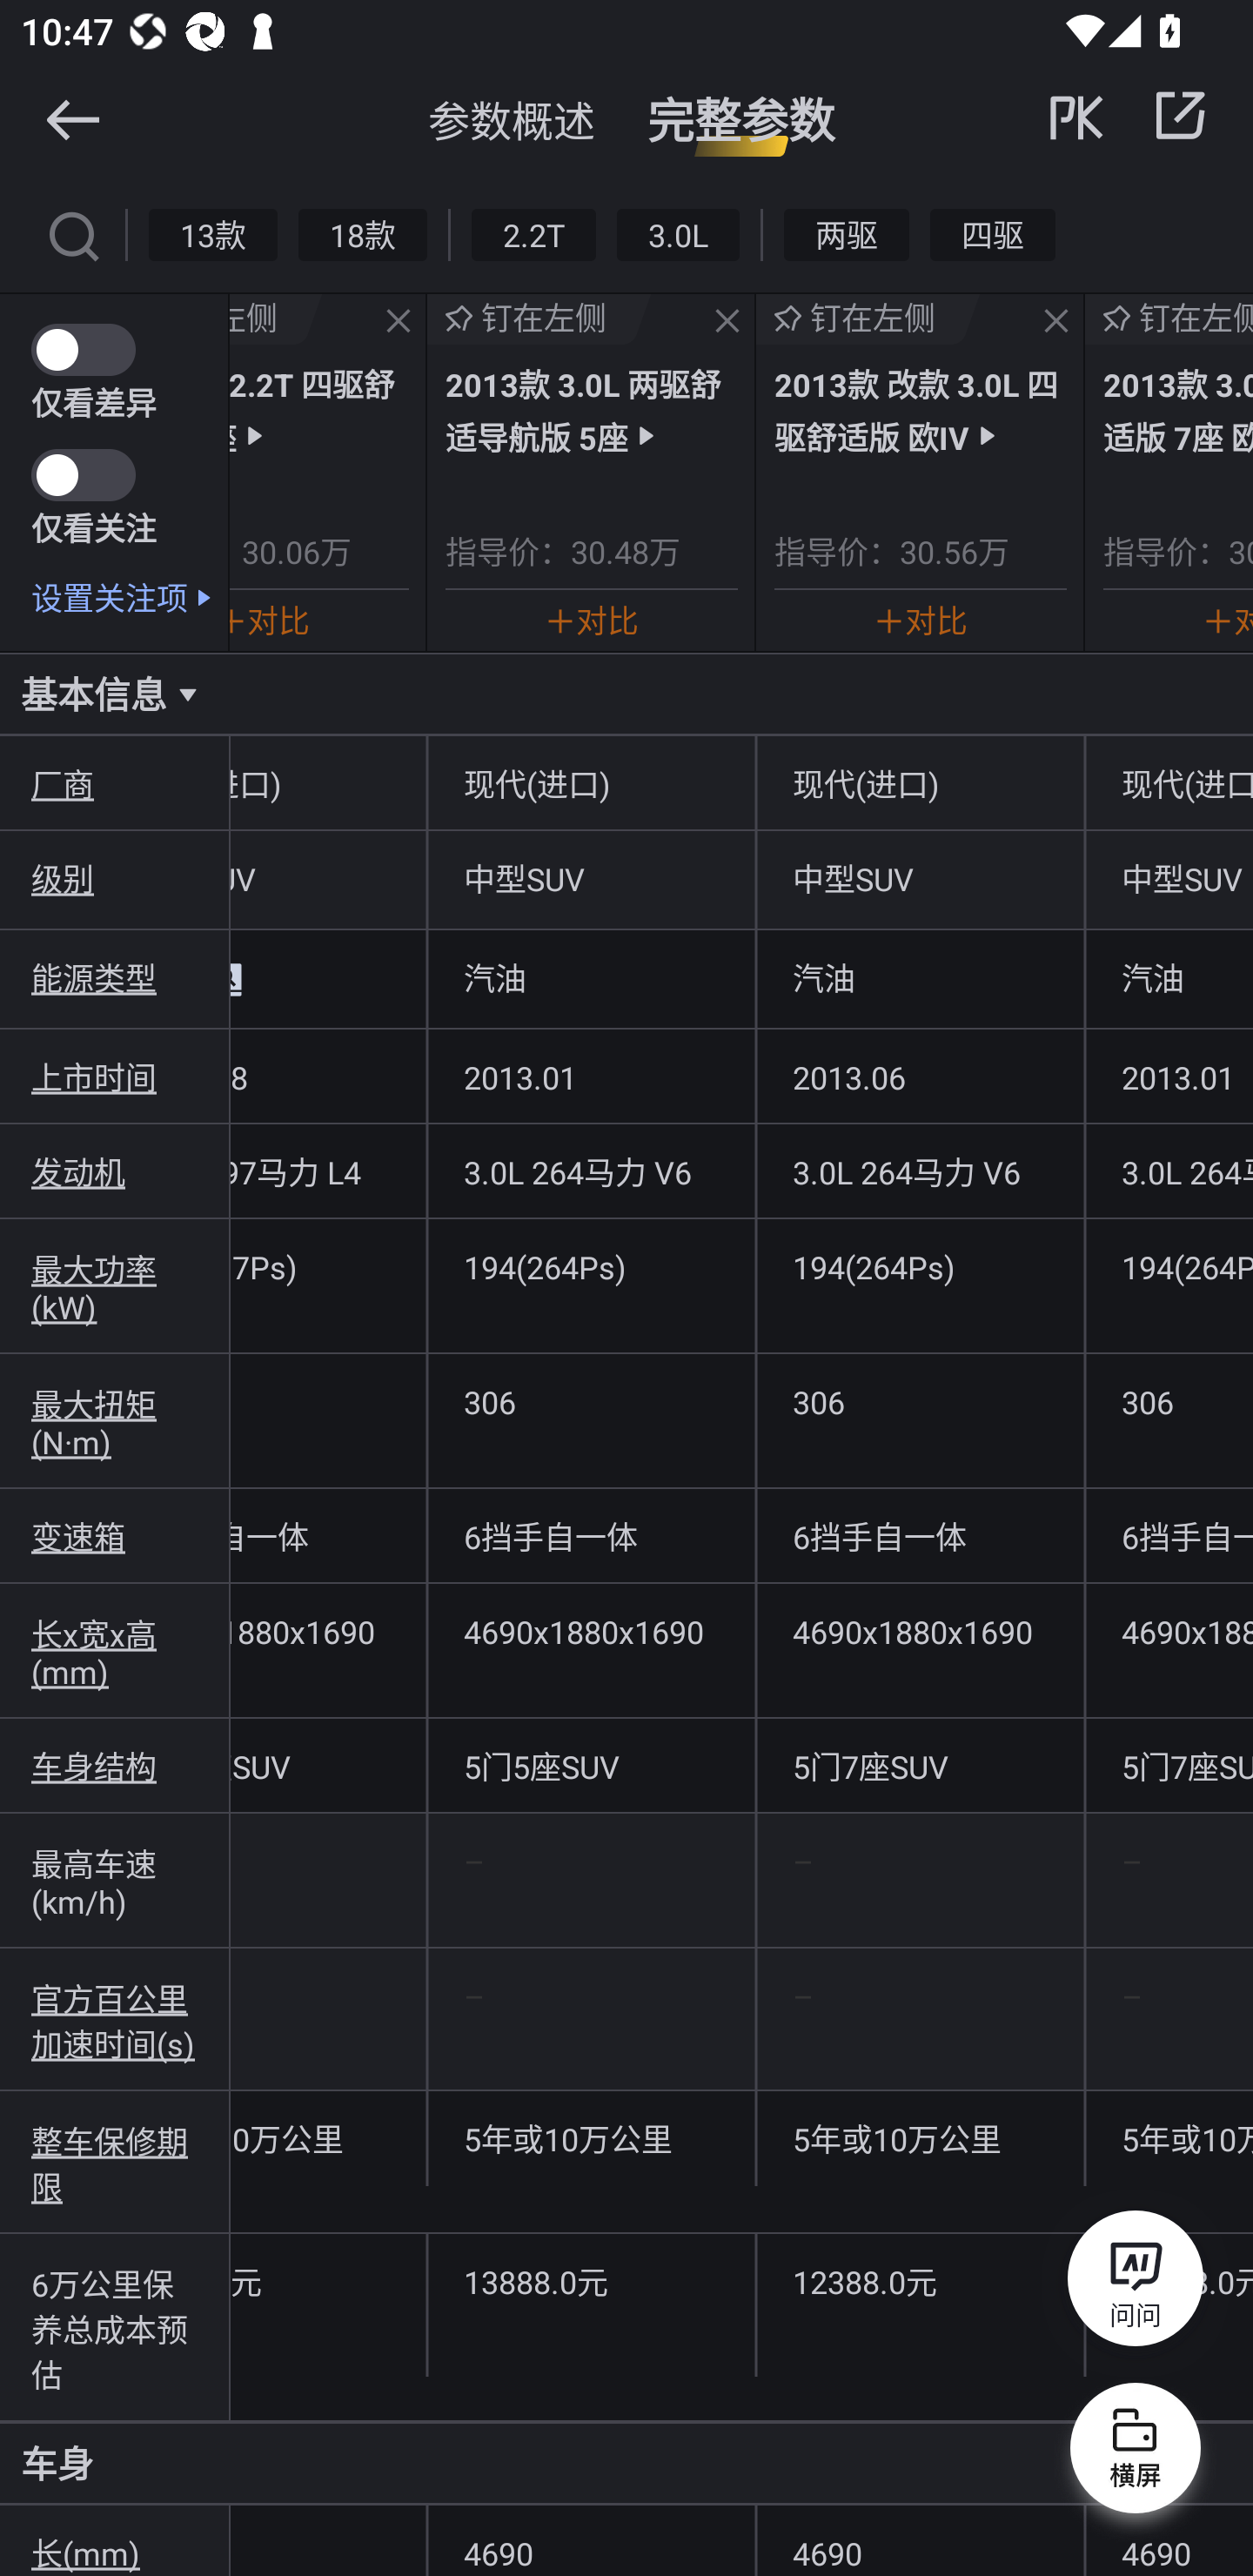 Image resolution: width=1253 pixels, height=2576 pixels. What do you see at coordinates (1180, 115) in the screenshot?
I see `` at bounding box center [1180, 115].